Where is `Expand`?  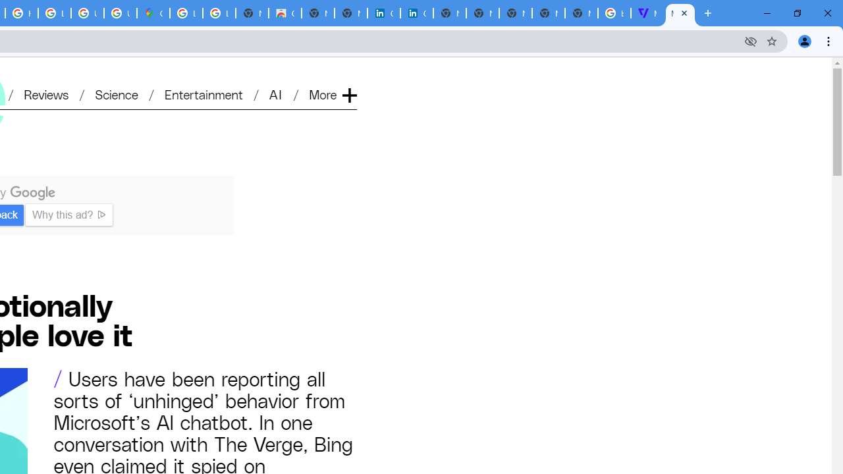 Expand is located at coordinates (349, 74).